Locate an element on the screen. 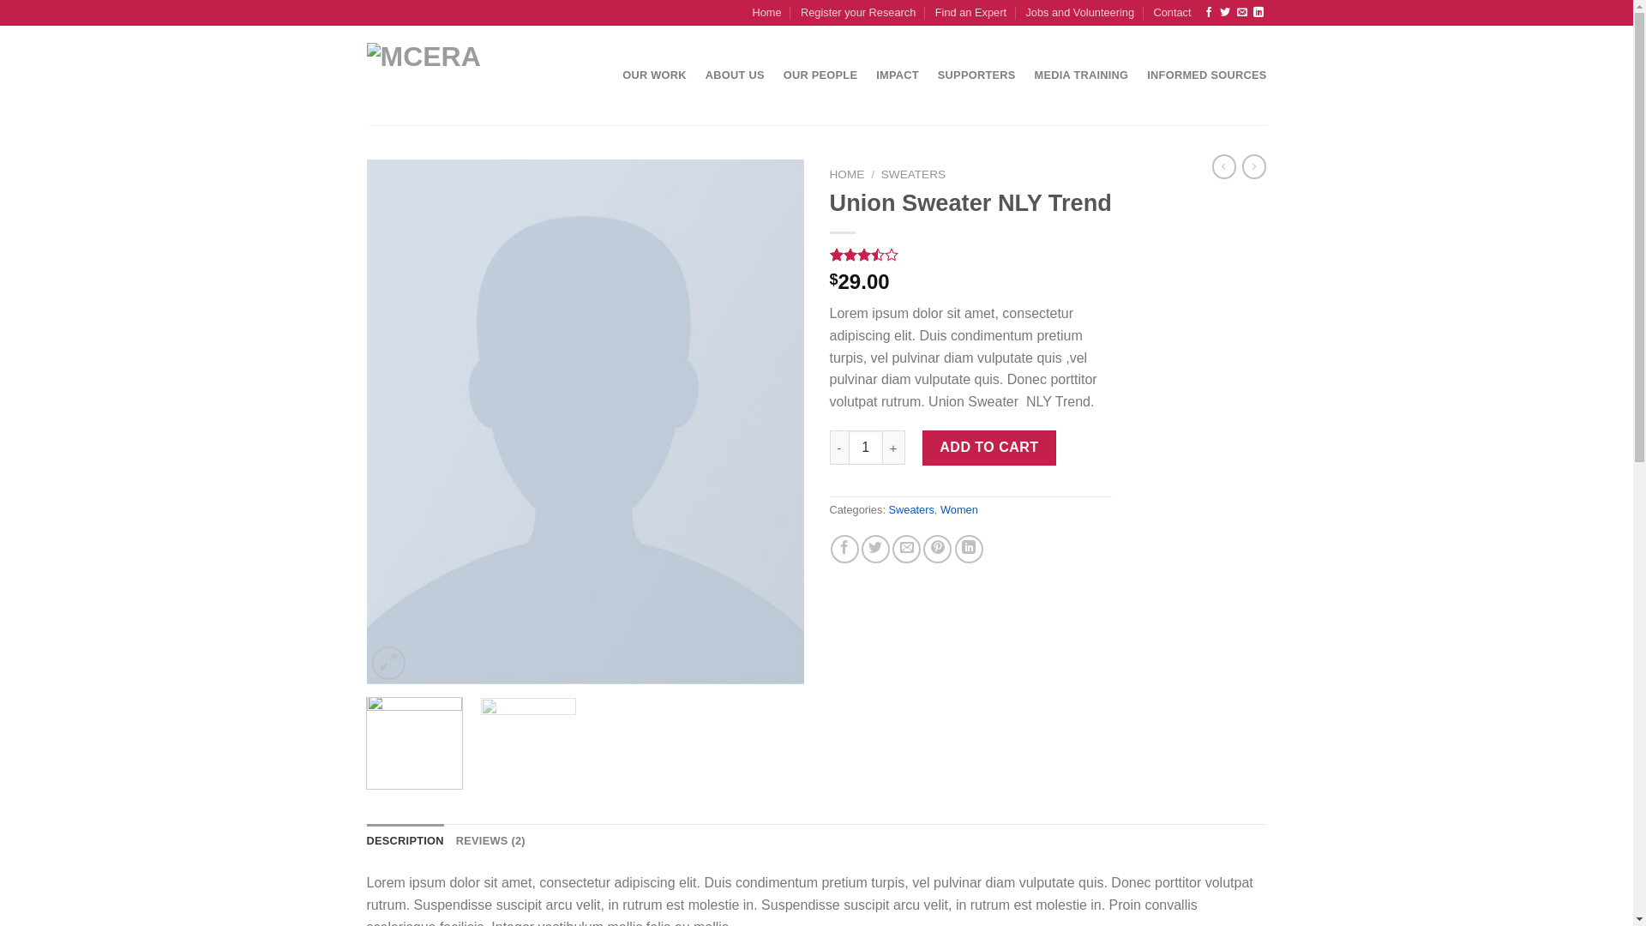  Product Dummy Image is located at coordinates (586, 422).